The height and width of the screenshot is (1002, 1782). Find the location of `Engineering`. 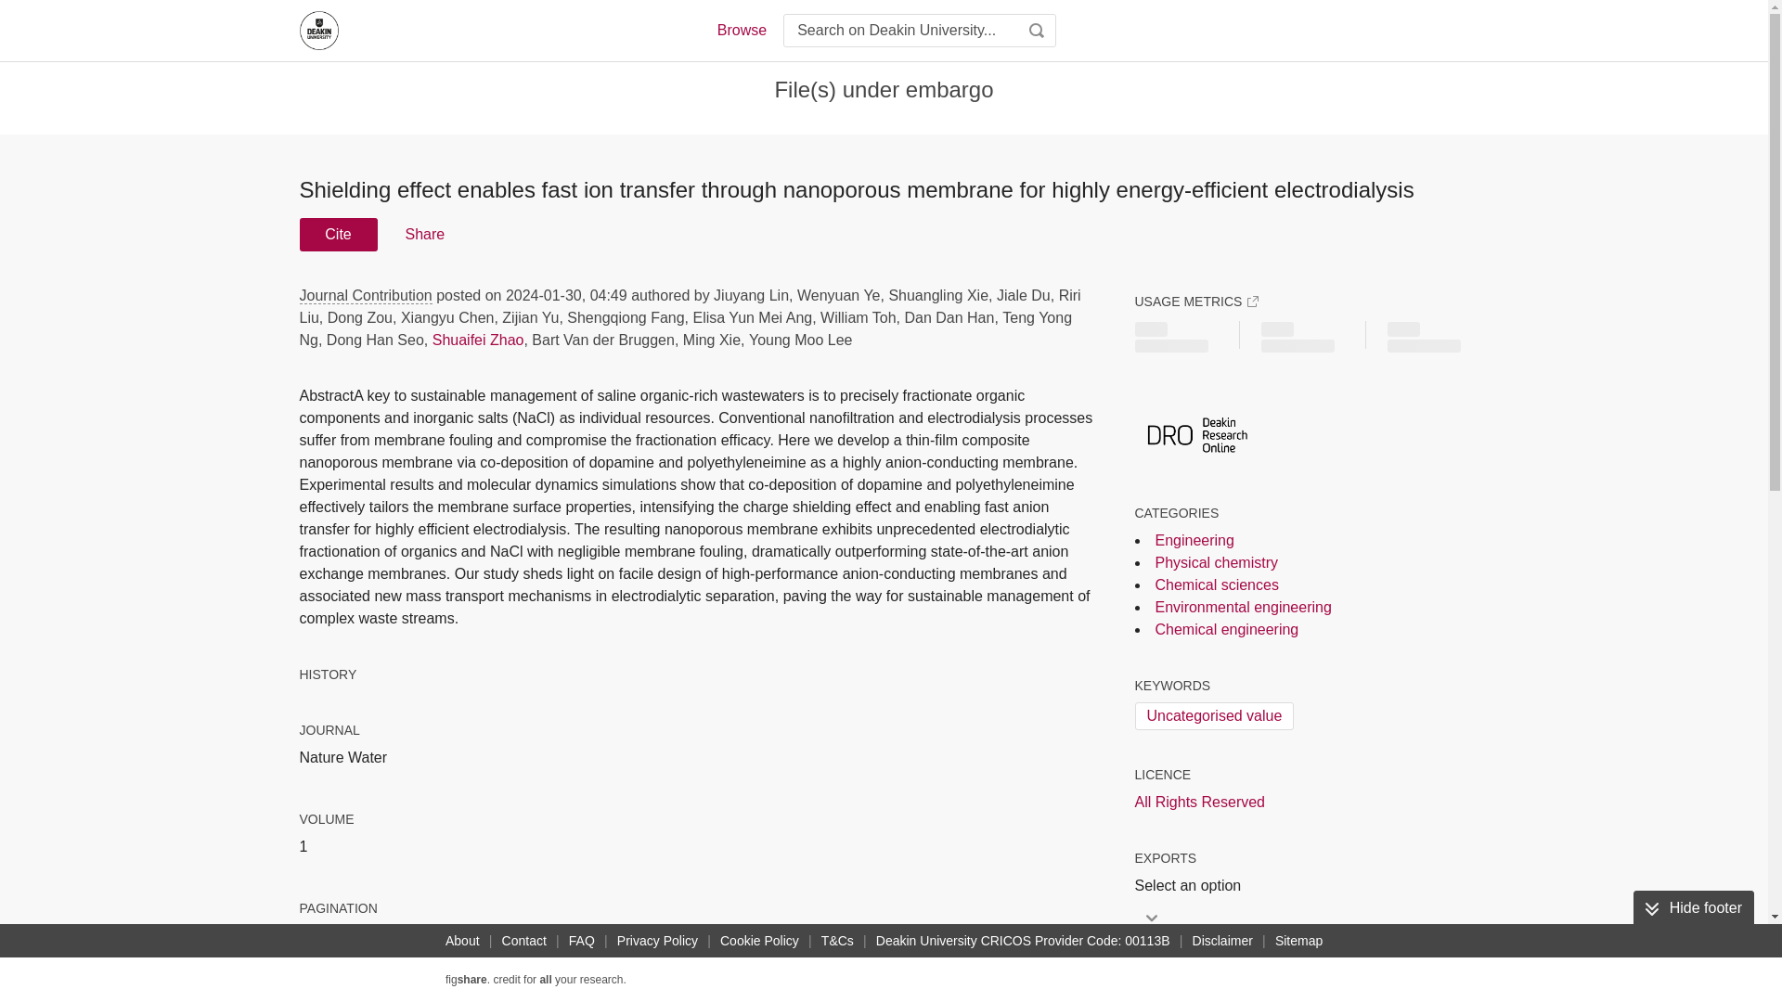

Engineering is located at coordinates (1194, 540).